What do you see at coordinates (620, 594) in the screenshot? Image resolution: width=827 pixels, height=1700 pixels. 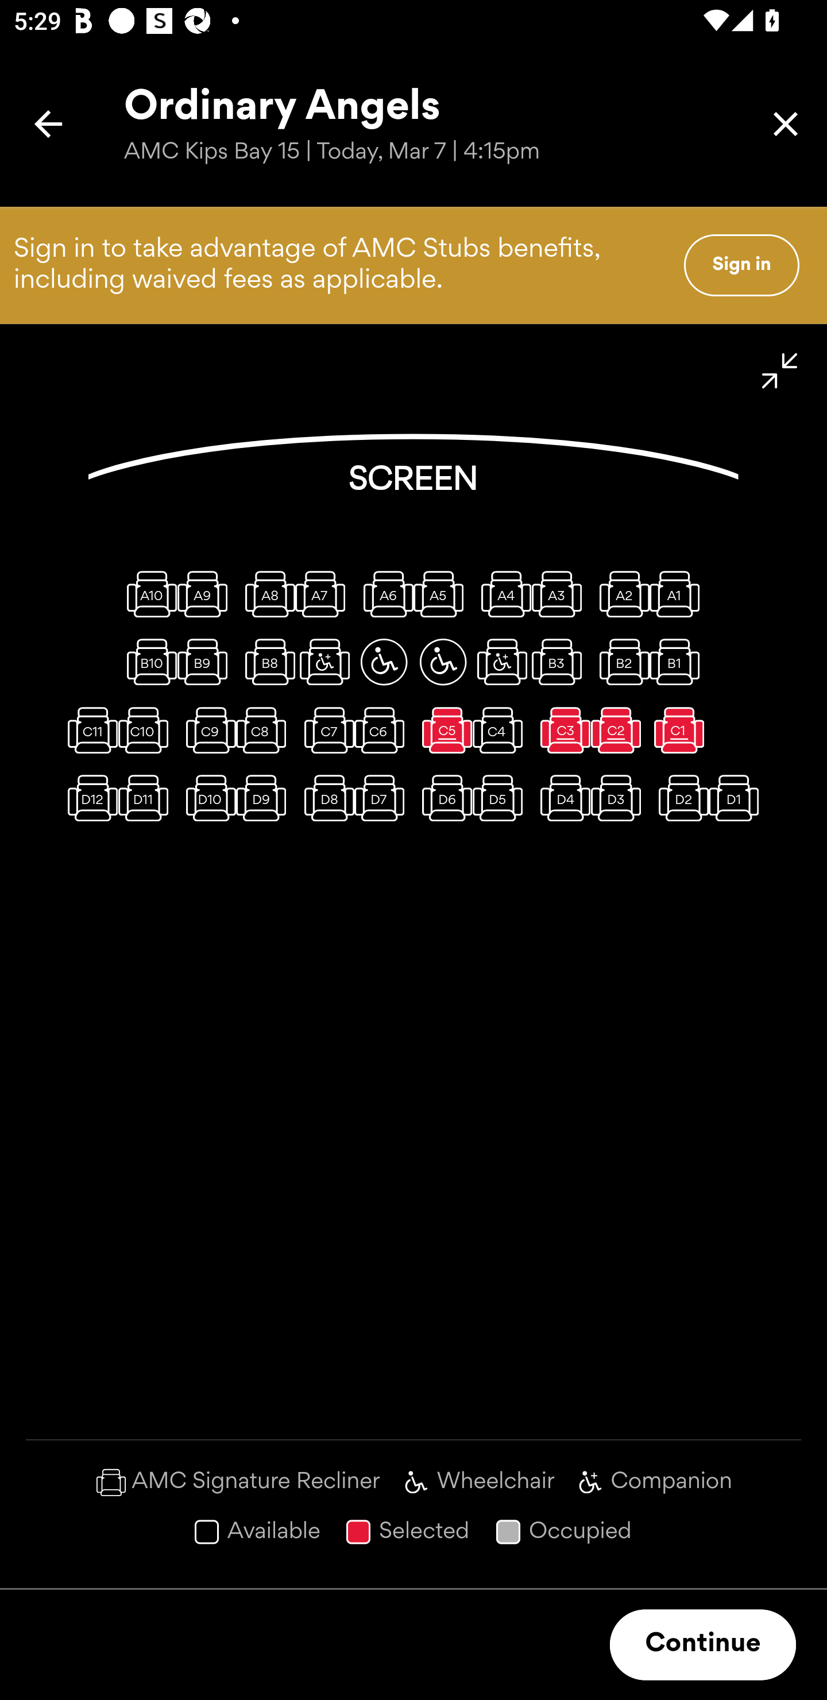 I see `A2, Regular seat, available` at bounding box center [620, 594].